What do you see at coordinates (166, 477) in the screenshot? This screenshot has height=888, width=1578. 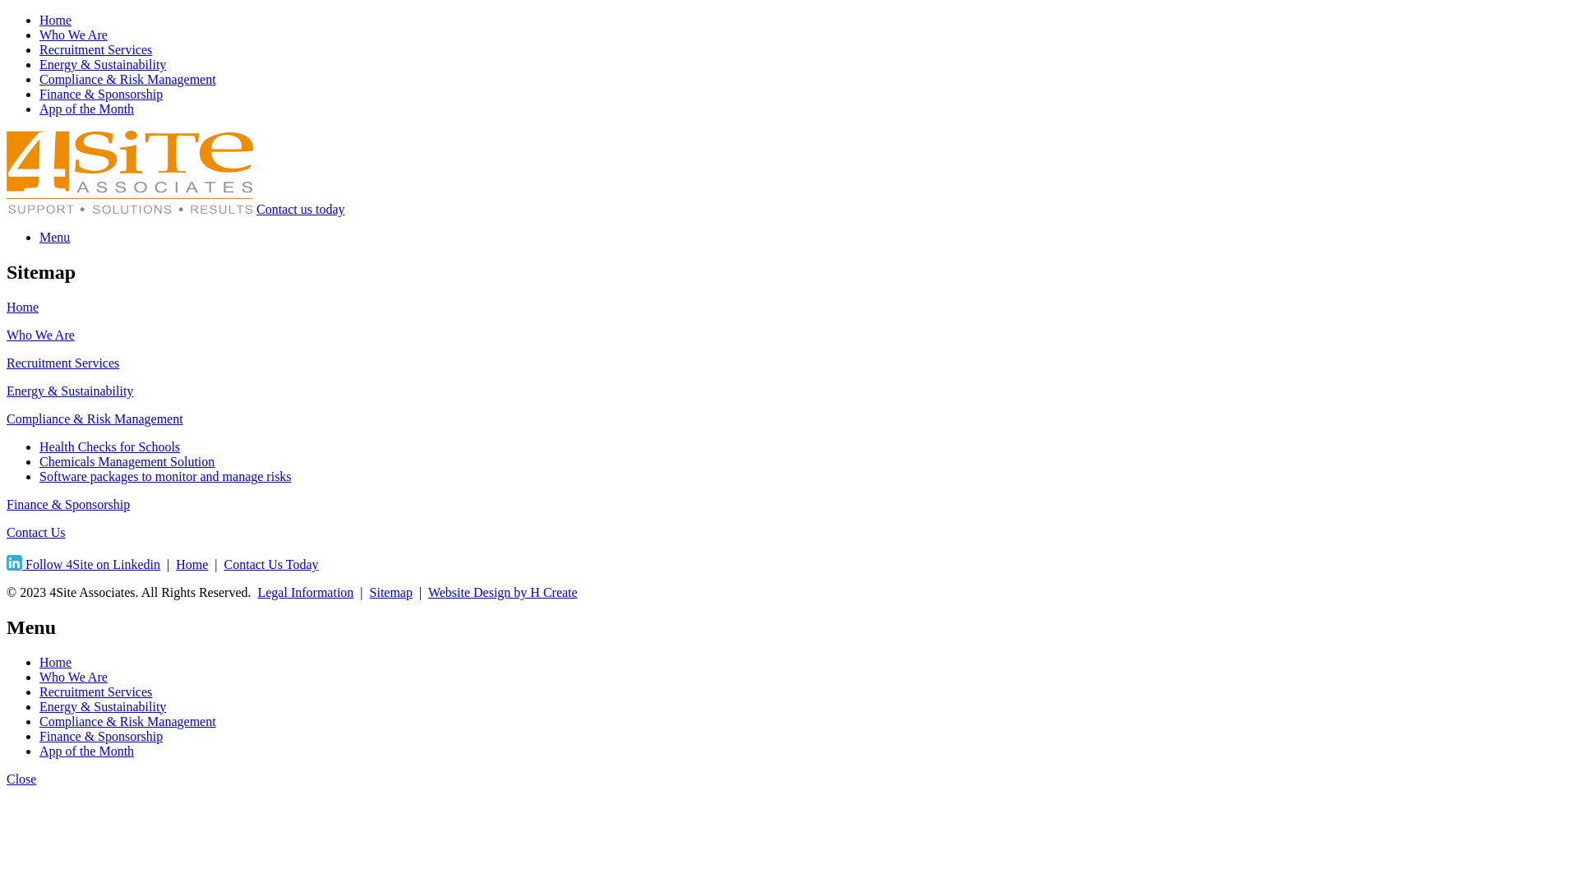 I see `Software packages to monitor and manage risks` at bounding box center [166, 477].